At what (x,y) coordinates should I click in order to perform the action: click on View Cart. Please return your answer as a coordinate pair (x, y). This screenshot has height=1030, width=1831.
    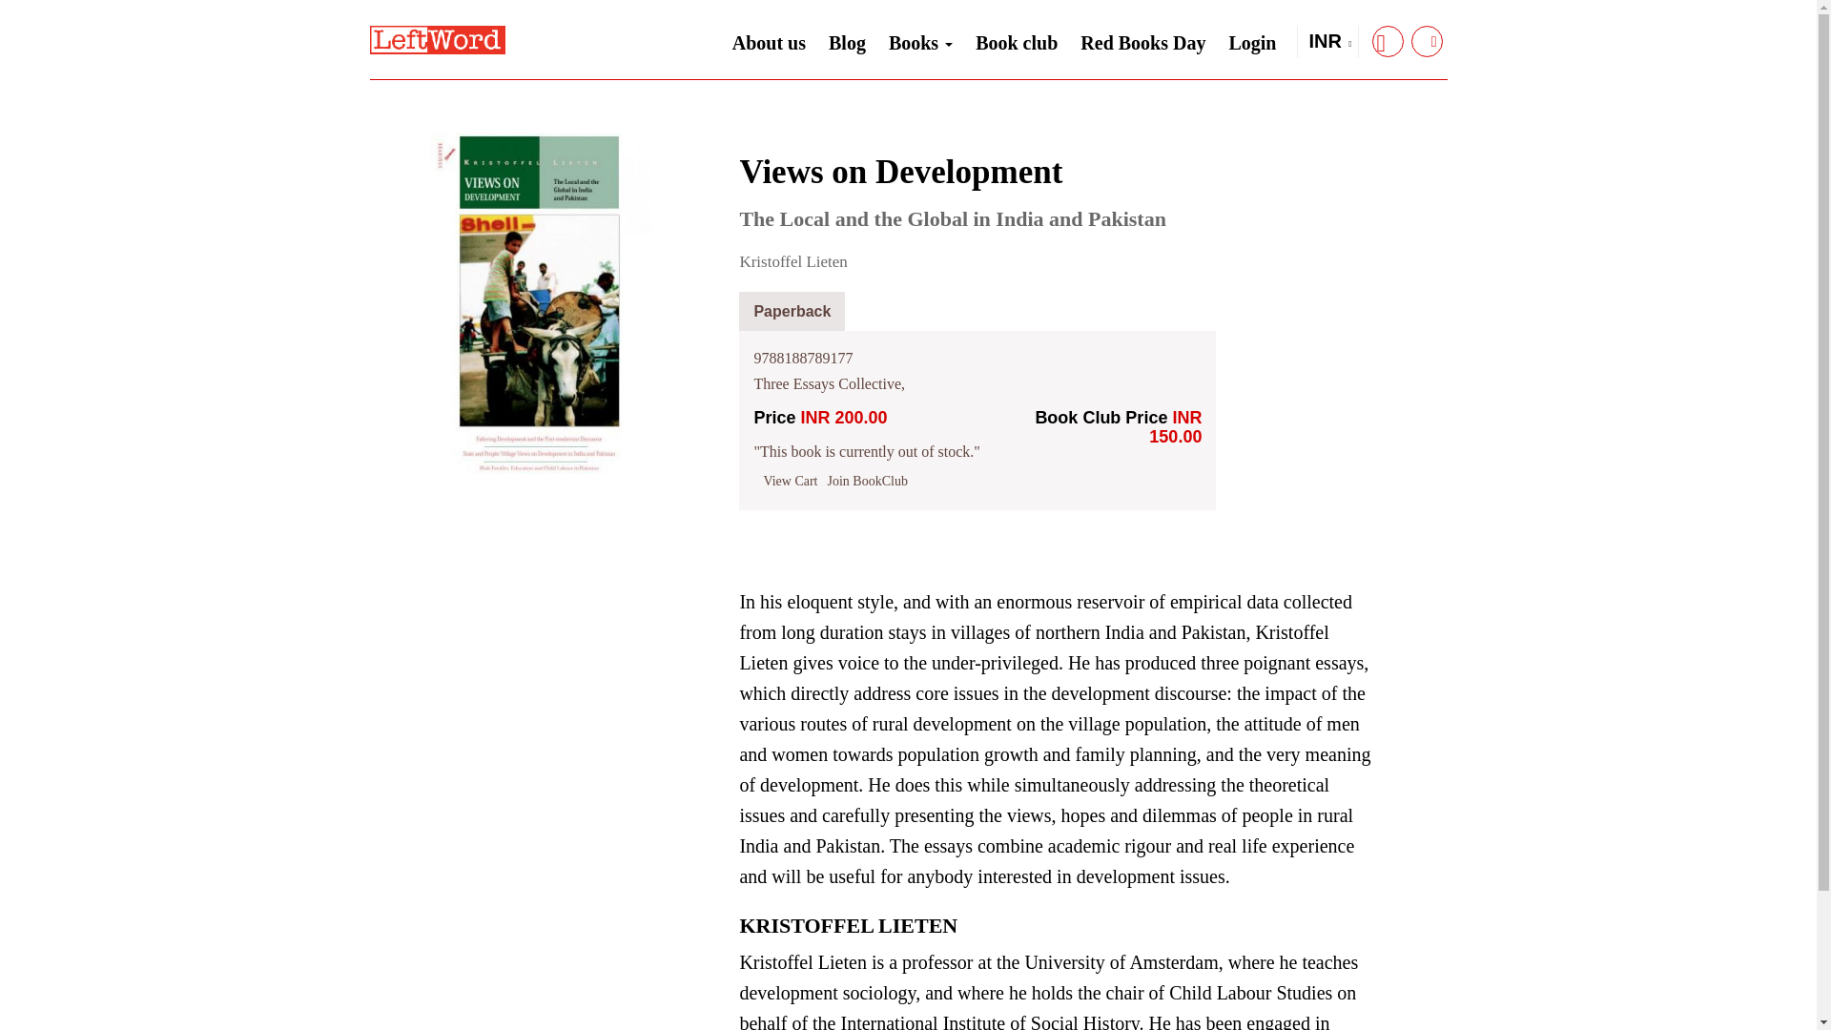
    Looking at the image, I should click on (790, 481).